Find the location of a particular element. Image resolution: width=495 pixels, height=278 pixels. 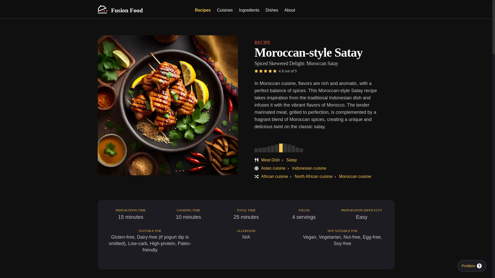

Recipes is located at coordinates (248, 10).